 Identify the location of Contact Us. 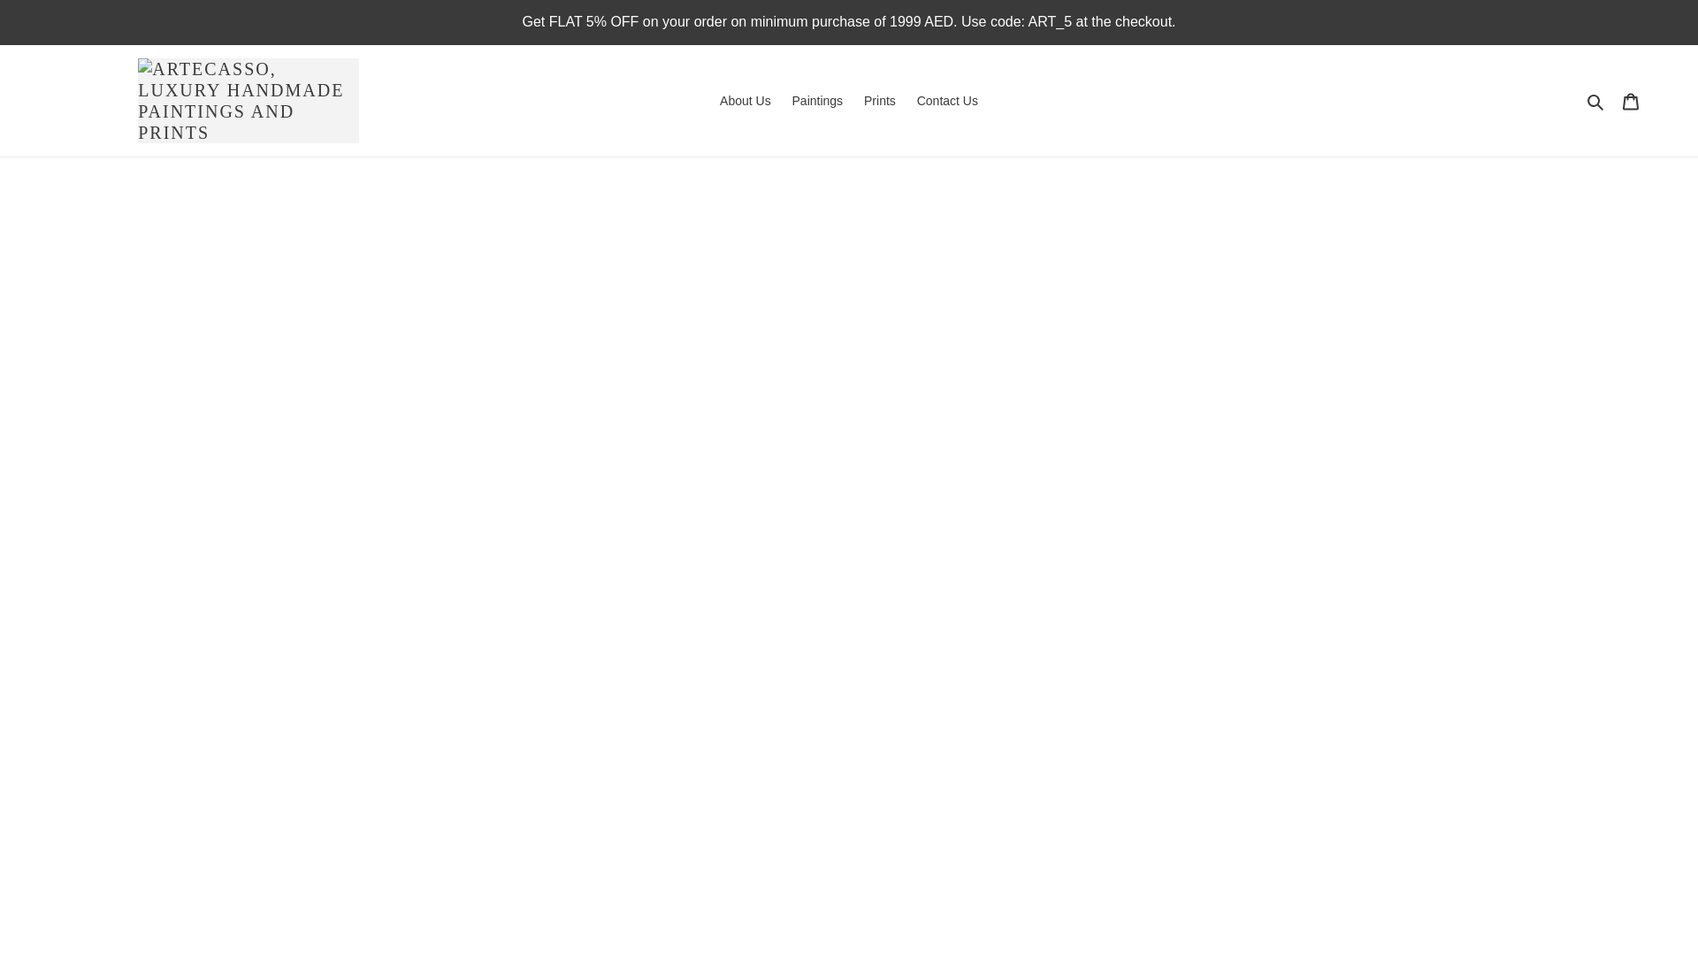
(947, 101).